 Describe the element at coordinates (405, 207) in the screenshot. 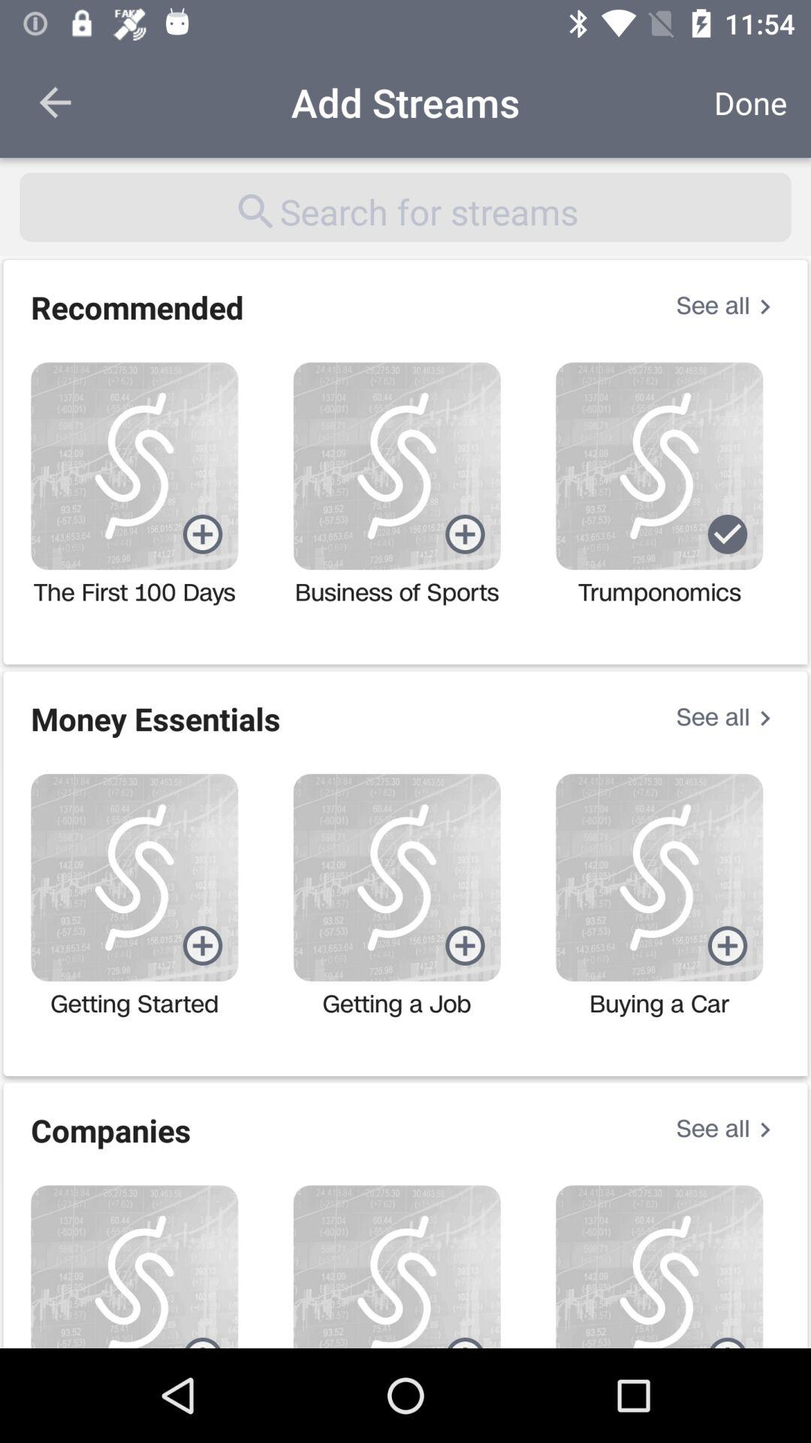

I see `search` at that location.